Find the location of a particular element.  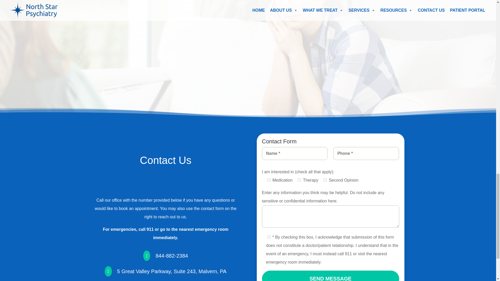

Therapy is located at coordinates (299, 180).